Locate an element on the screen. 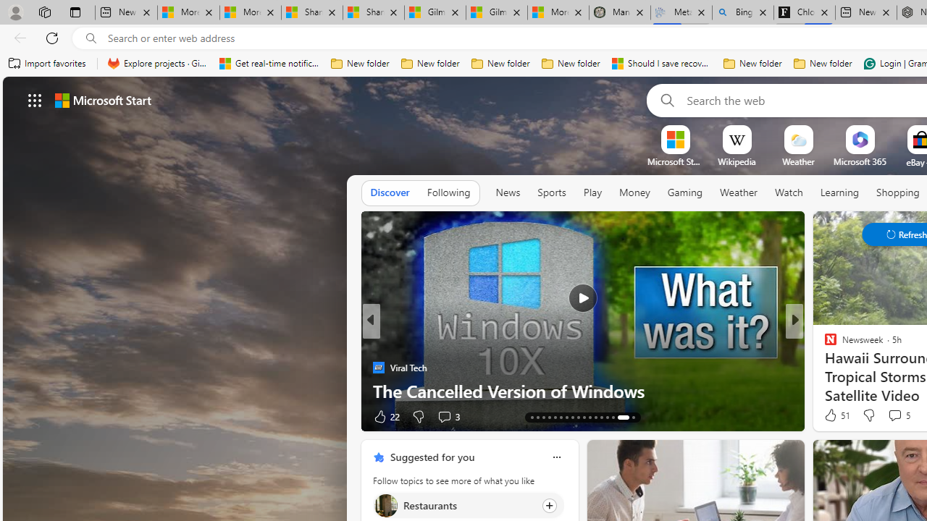 The height and width of the screenshot is (521, 927). More Options is located at coordinates (884, 130).